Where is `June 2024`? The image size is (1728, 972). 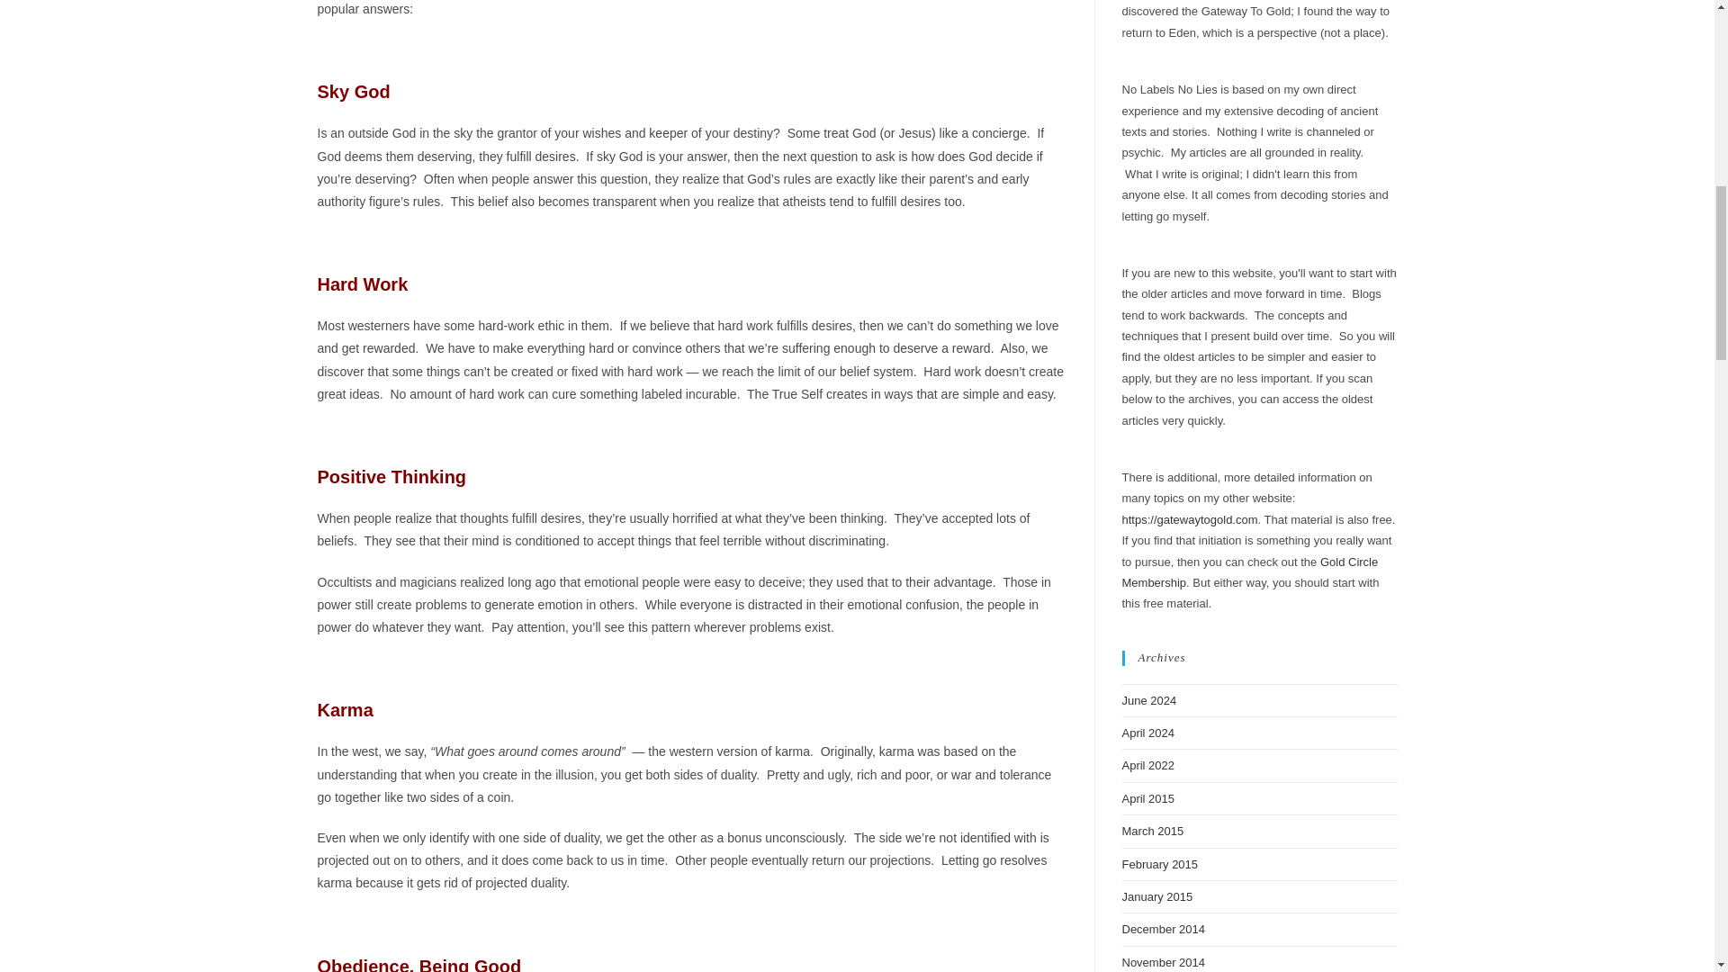 June 2024 is located at coordinates (1148, 700).